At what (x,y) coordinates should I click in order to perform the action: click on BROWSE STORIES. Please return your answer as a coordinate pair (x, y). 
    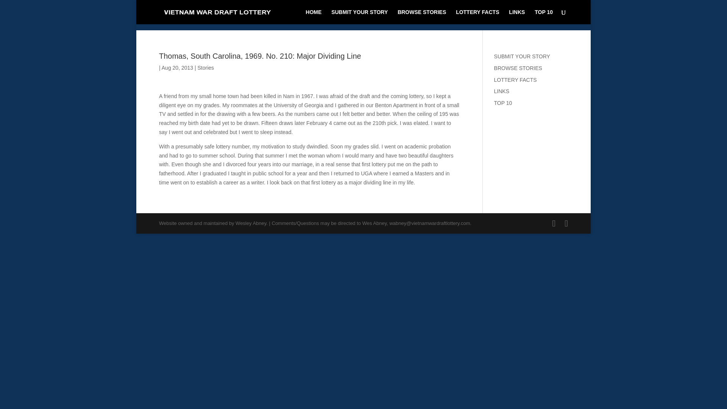
    Looking at the image, I should click on (518, 68).